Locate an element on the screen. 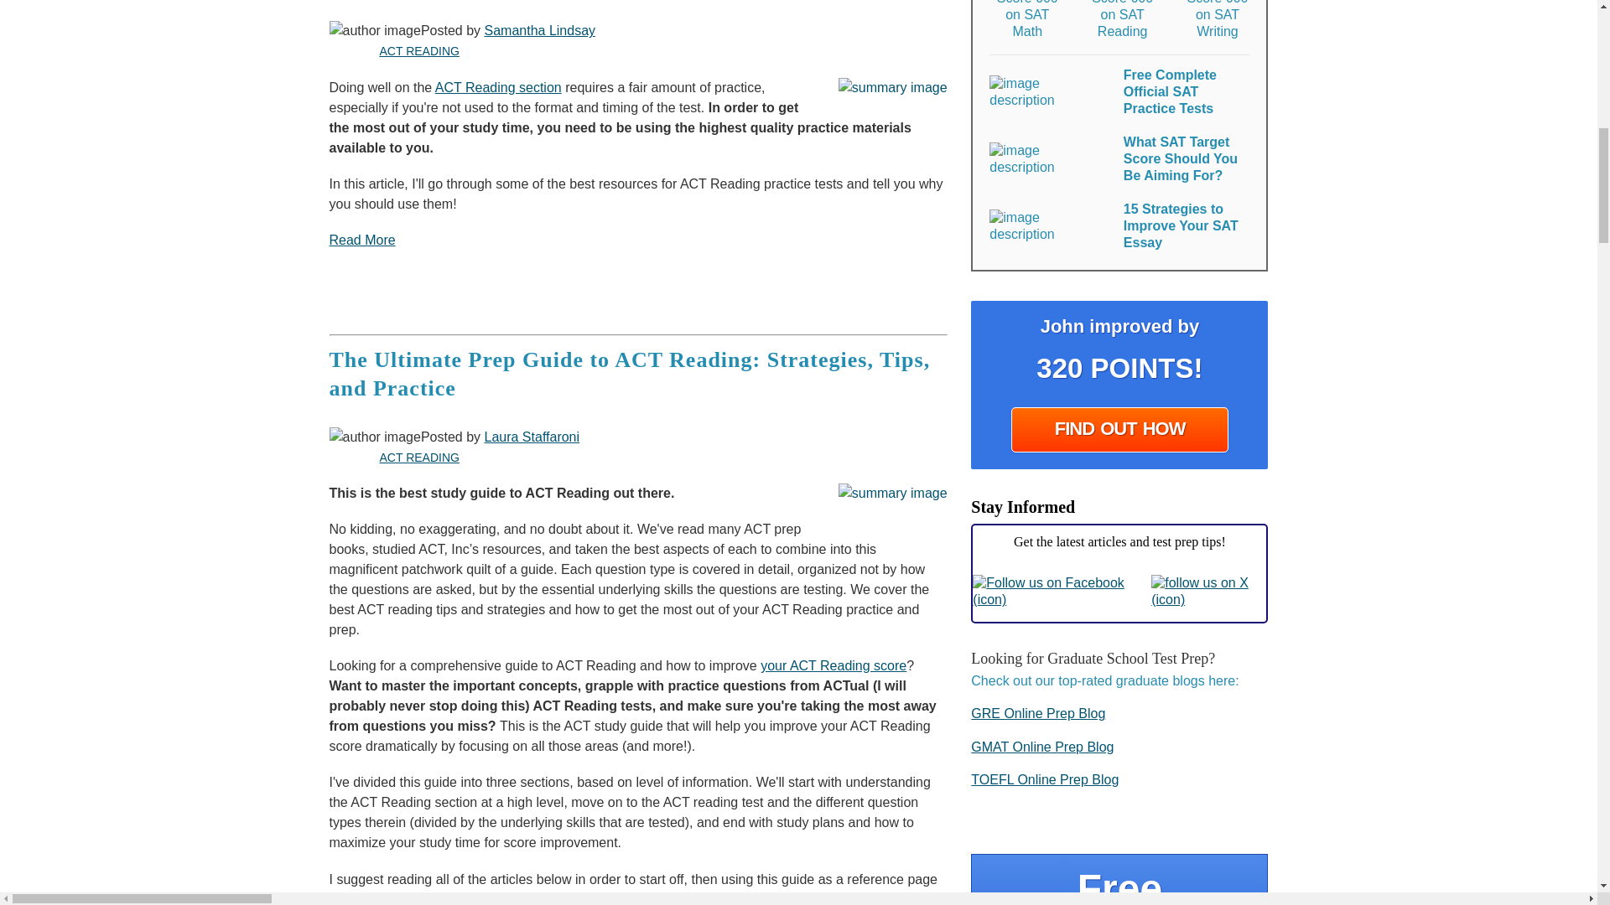 The width and height of the screenshot is (1610, 905). ACT READING is located at coordinates (418, 50).